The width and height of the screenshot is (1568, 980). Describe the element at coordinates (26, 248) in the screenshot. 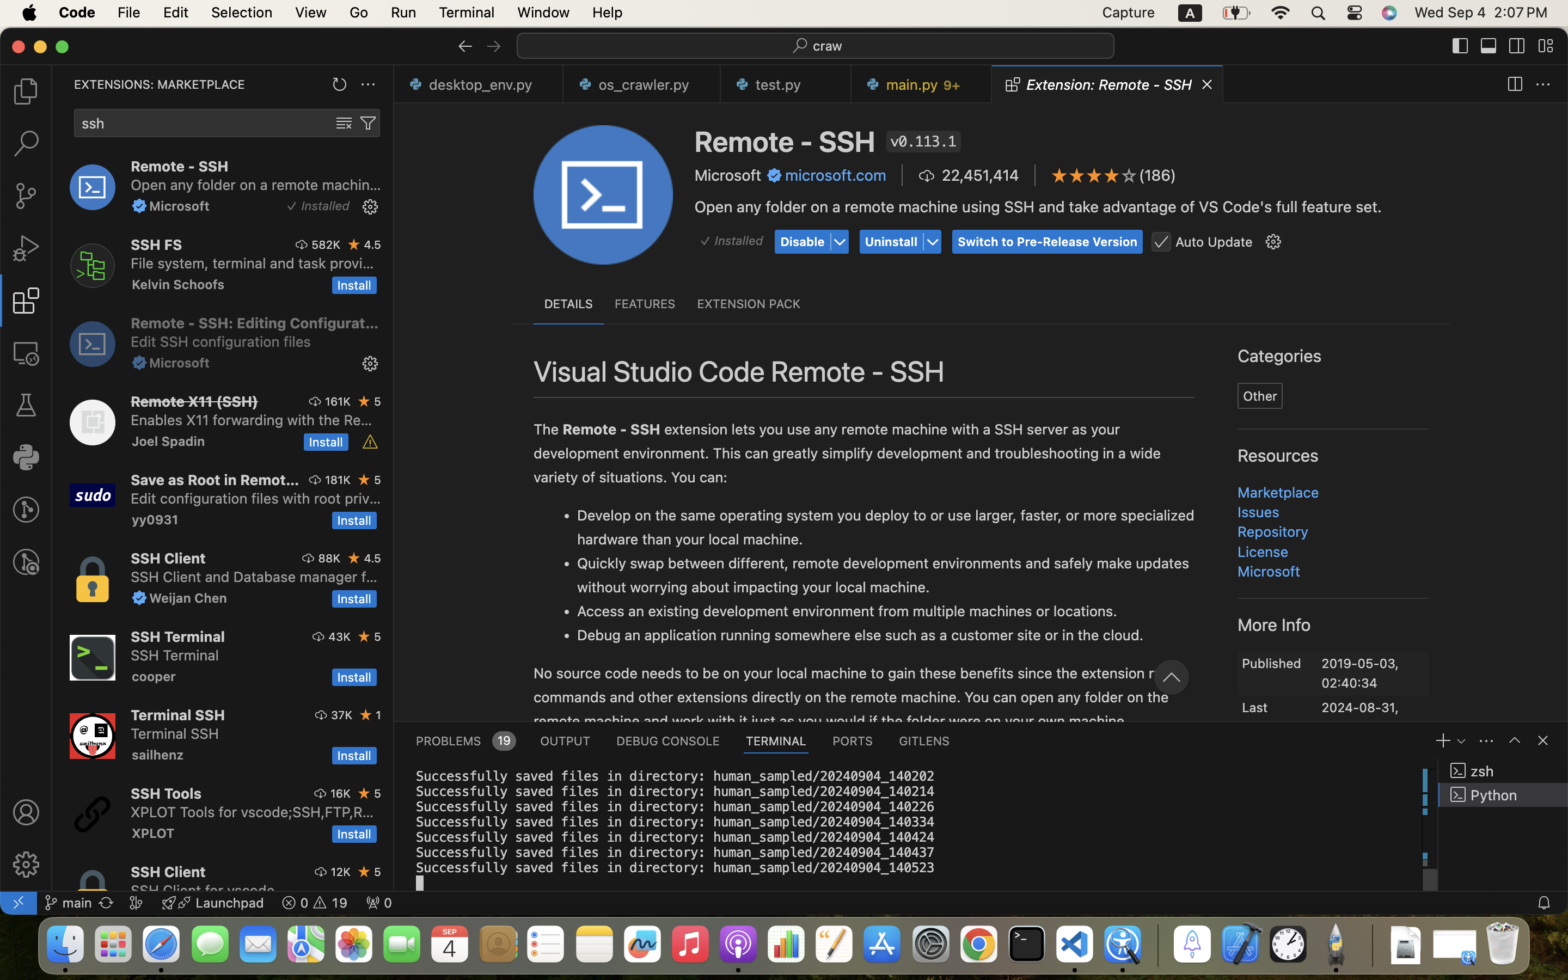

I see `` at that location.